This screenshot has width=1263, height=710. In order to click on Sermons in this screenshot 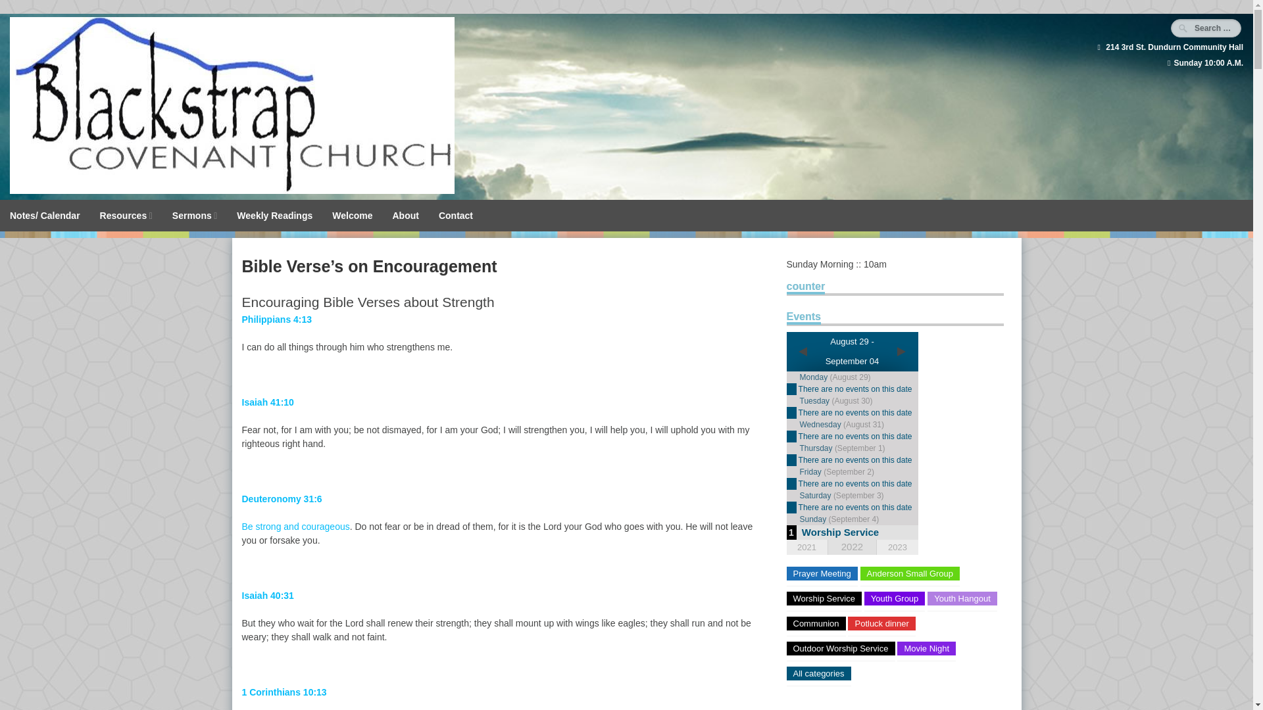, I will do `click(195, 216)`.